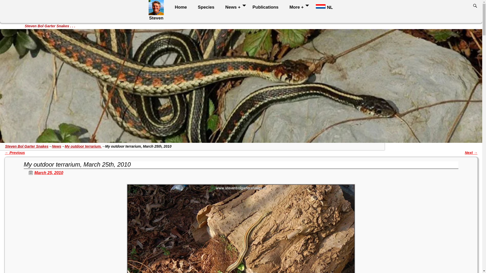 This screenshot has width=486, height=273. I want to click on Steven, so click(158, 12).